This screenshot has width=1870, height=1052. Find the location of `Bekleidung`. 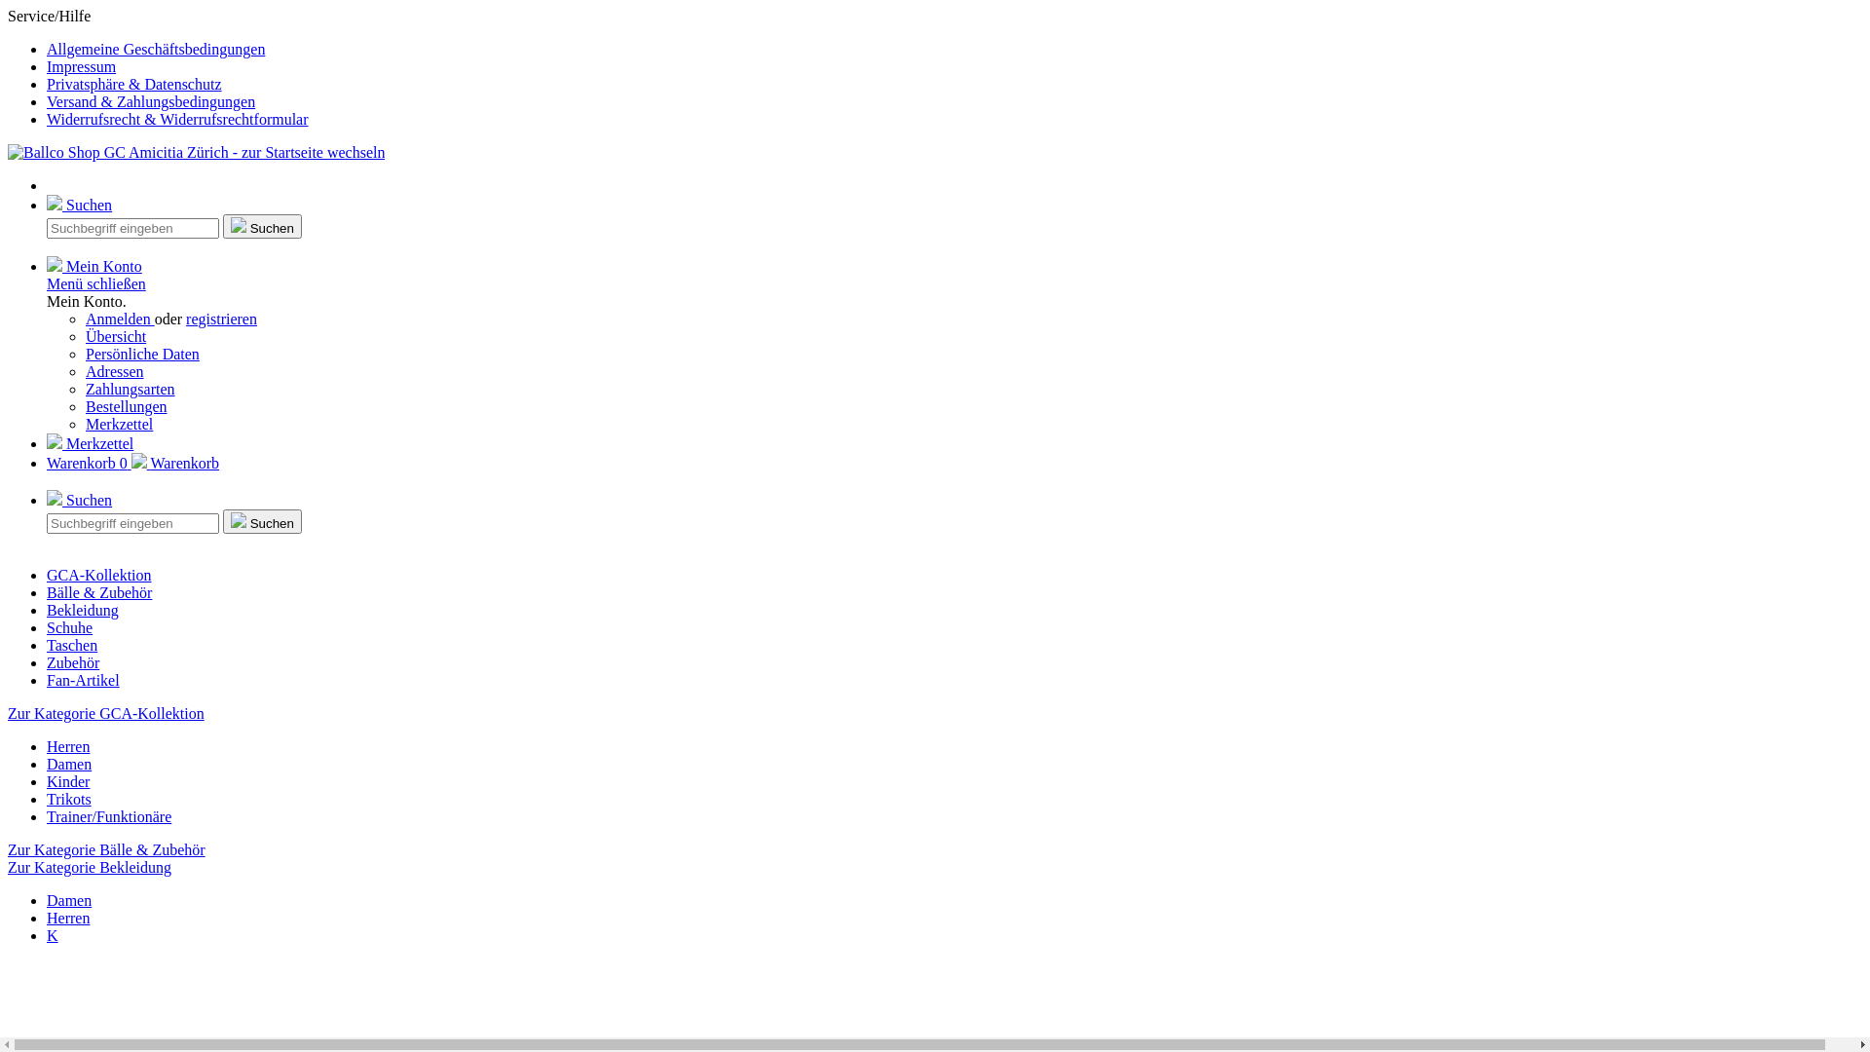

Bekleidung is located at coordinates (83, 610).